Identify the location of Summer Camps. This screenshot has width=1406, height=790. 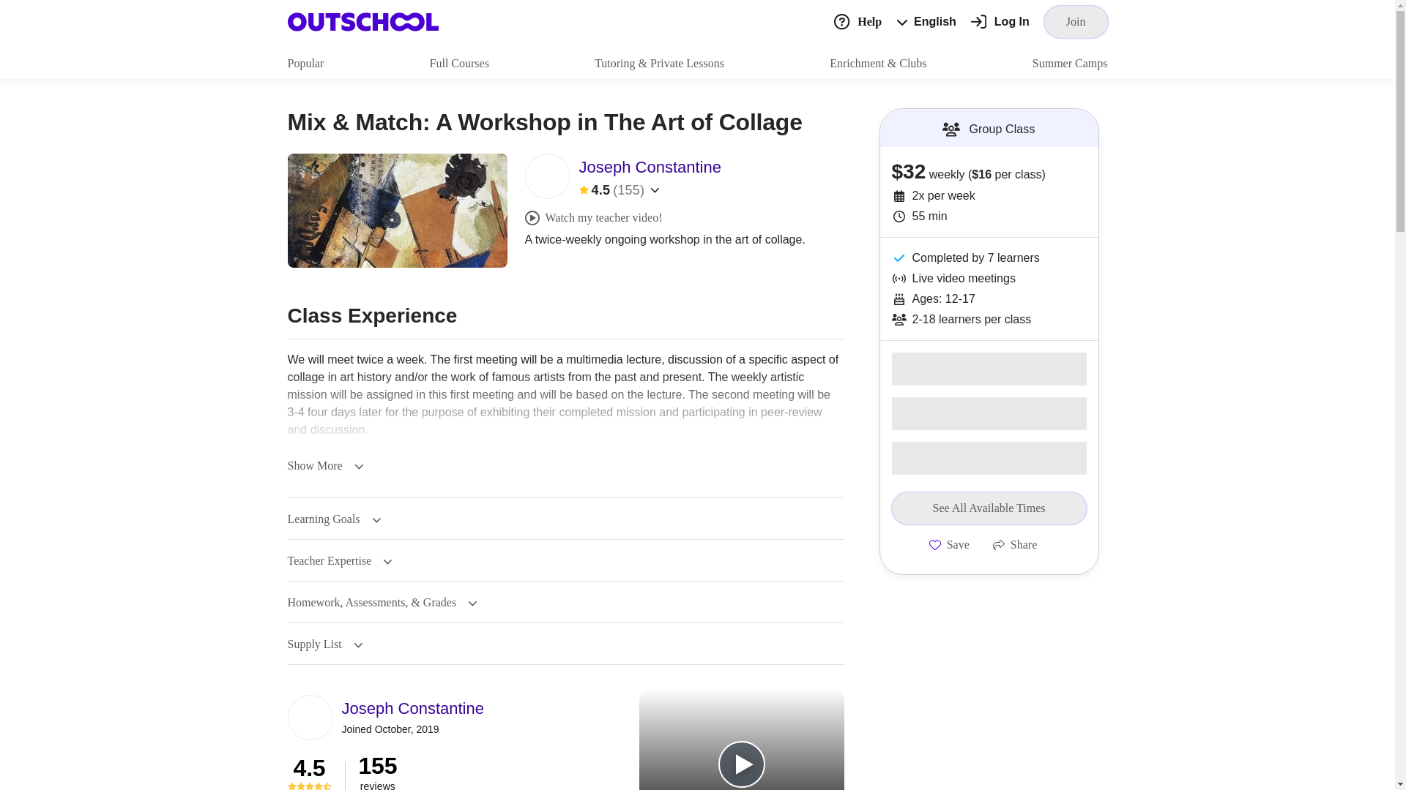
(1069, 63).